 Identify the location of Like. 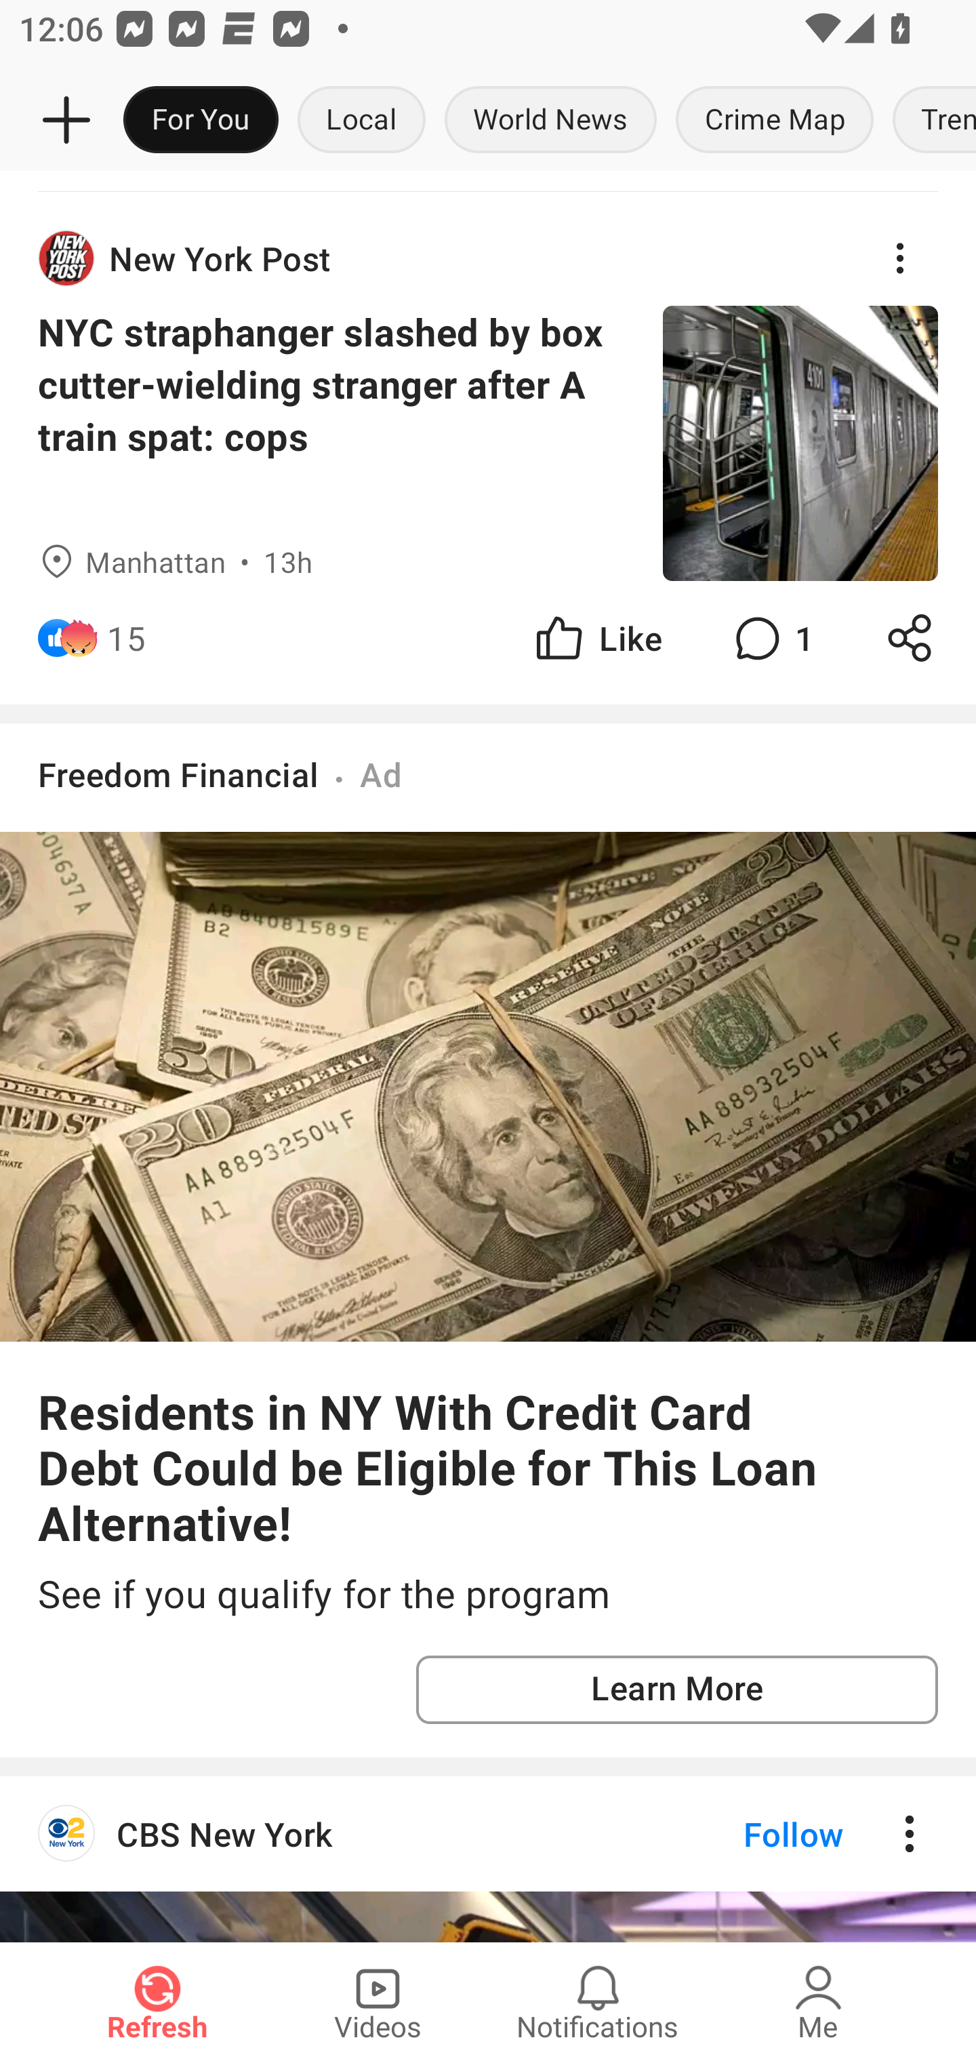
(596, 637).